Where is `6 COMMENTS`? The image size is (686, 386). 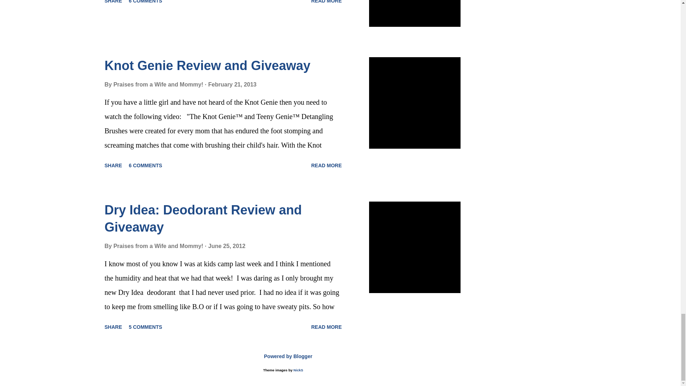
6 COMMENTS is located at coordinates (146, 3).